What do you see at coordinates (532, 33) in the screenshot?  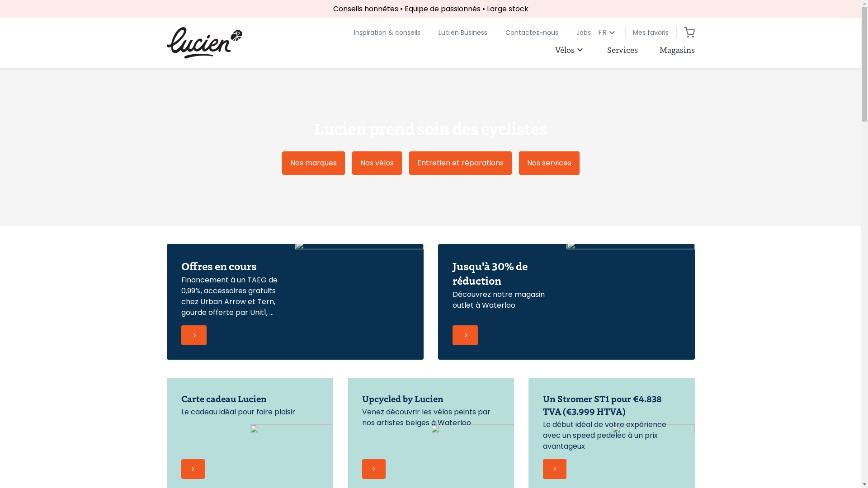 I see `Contactez-nous` at bounding box center [532, 33].